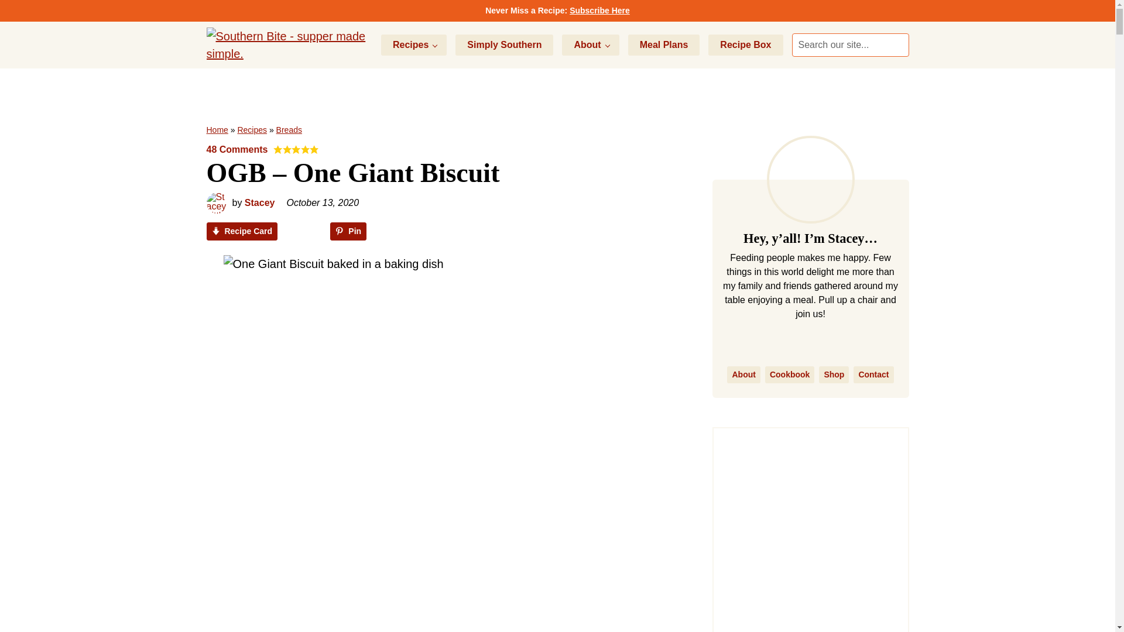  Describe the element at coordinates (413, 45) in the screenshot. I see `Recipes` at that location.